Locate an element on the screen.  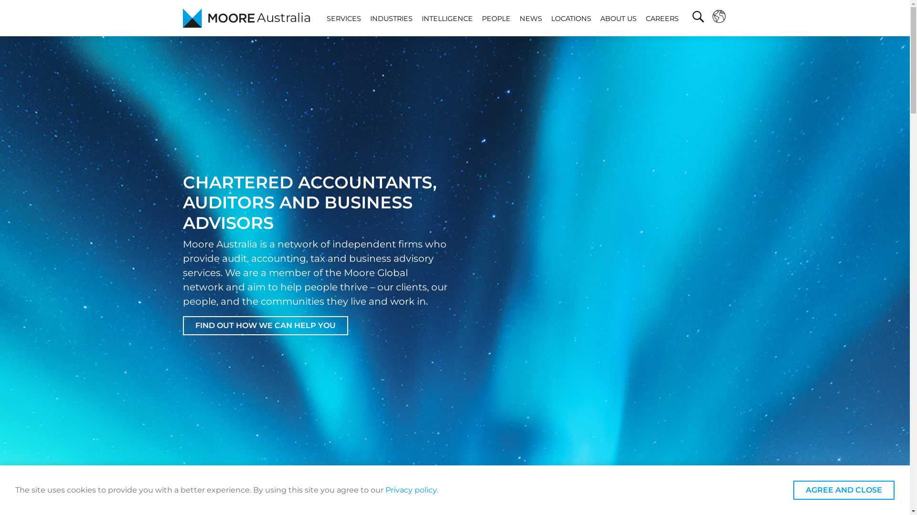
PEOPLE is located at coordinates (496, 18).